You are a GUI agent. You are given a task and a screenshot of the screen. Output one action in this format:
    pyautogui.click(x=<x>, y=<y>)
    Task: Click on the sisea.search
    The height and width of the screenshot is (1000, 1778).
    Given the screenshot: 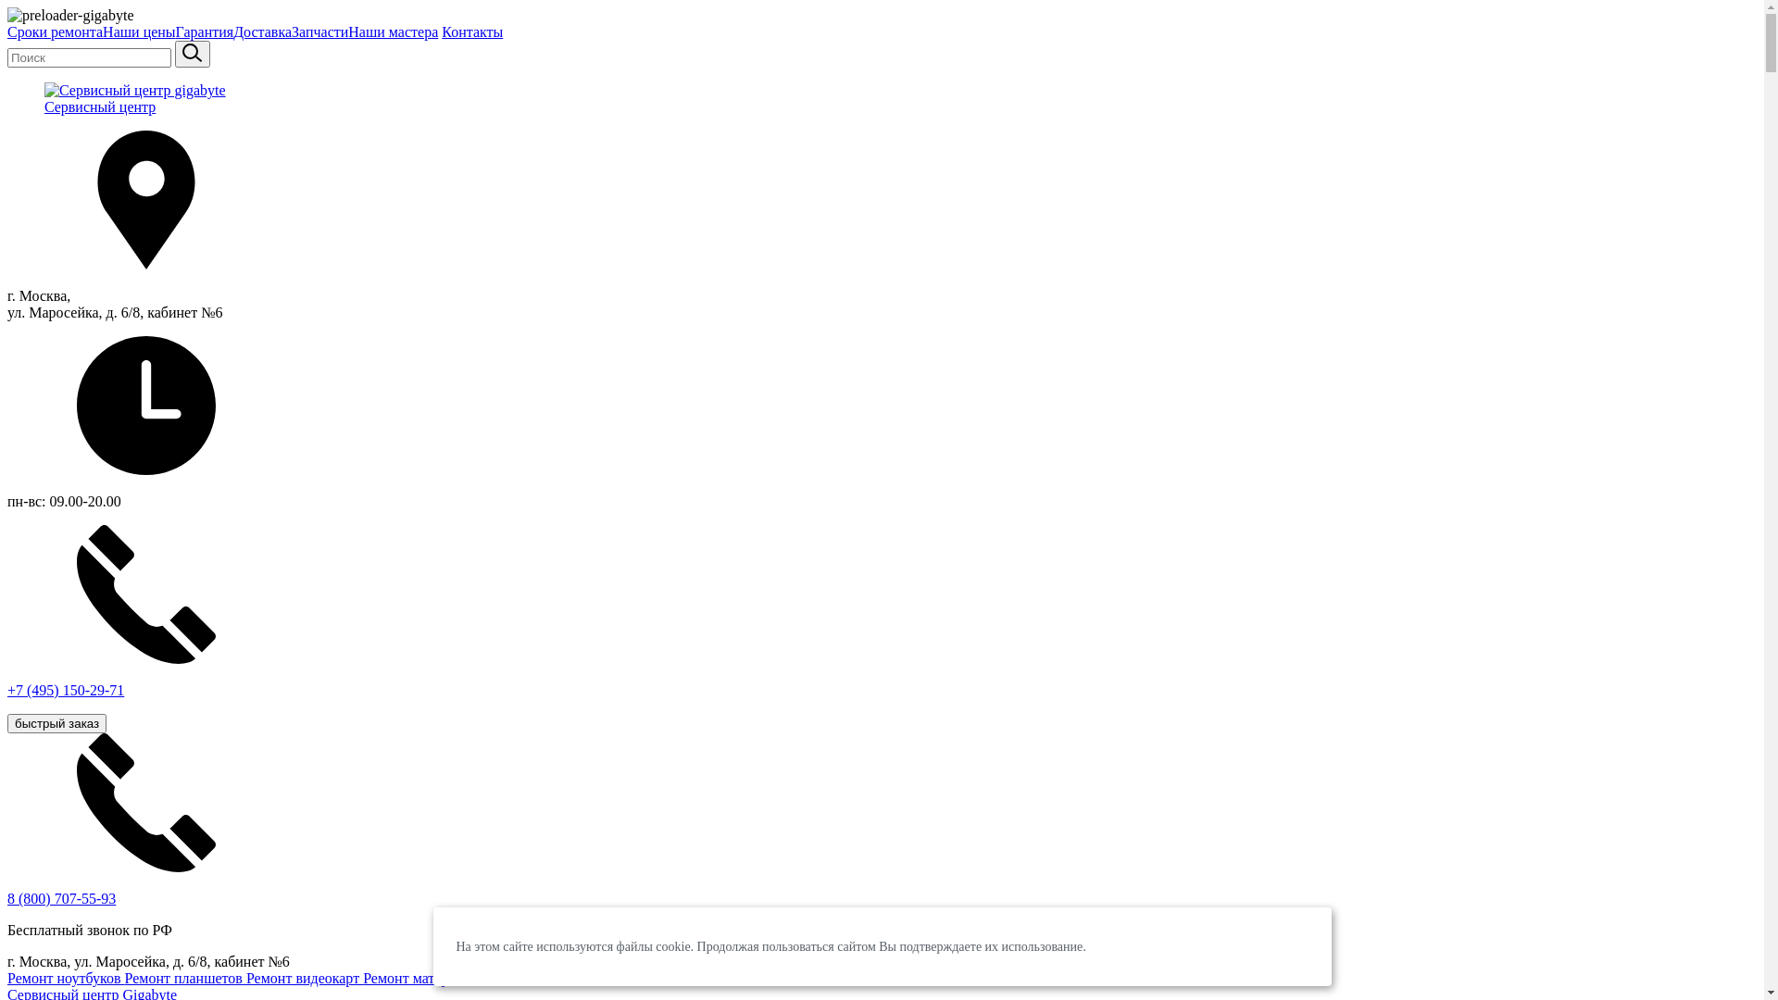 What is the action you would take?
    pyautogui.click(x=193, y=54)
    